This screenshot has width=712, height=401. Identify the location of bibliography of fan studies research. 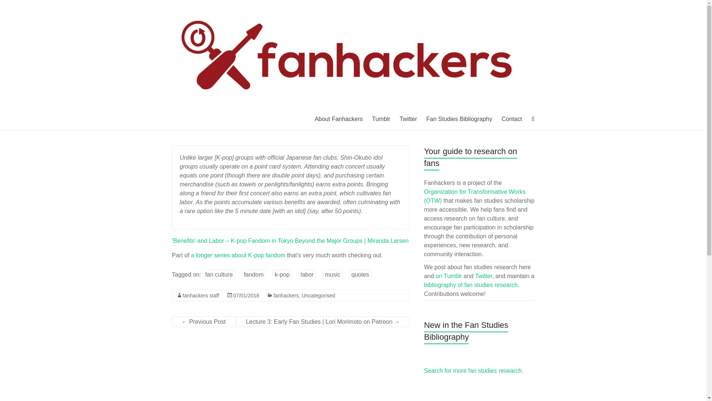
(470, 285).